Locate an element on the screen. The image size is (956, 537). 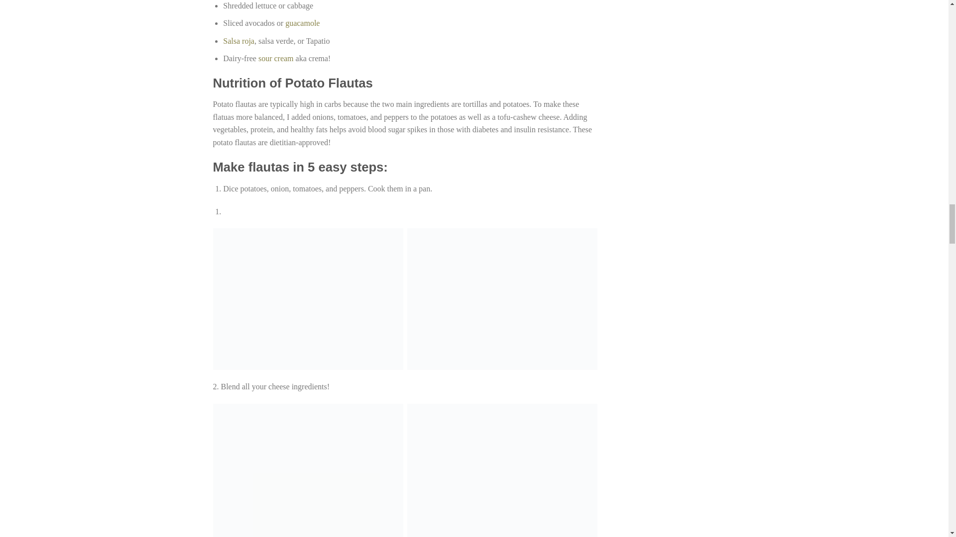
sour cream is located at coordinates (277, 59).